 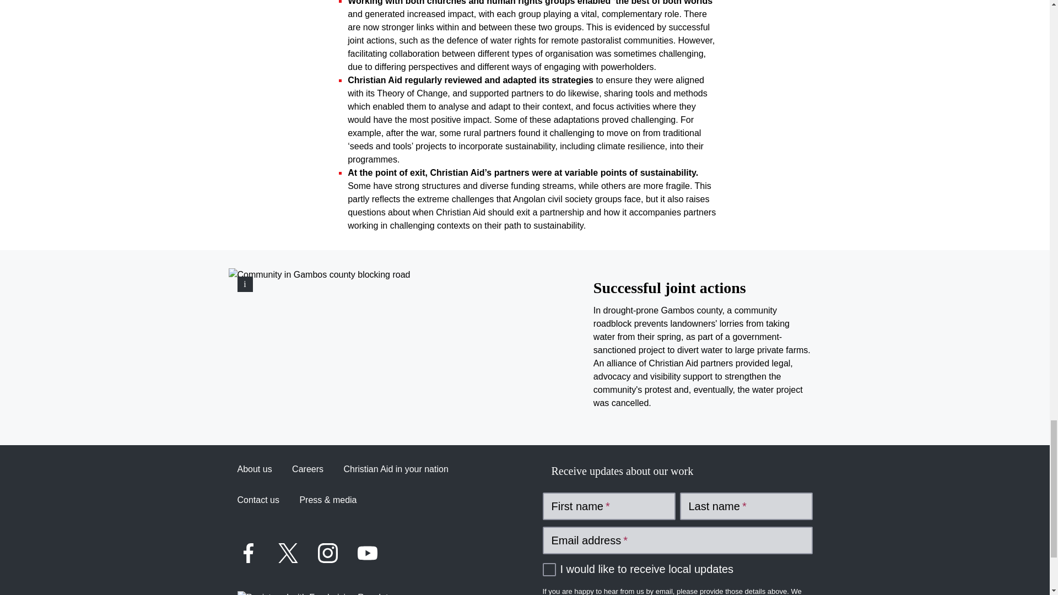 I want to click on About us, so click(x=254, y=469).